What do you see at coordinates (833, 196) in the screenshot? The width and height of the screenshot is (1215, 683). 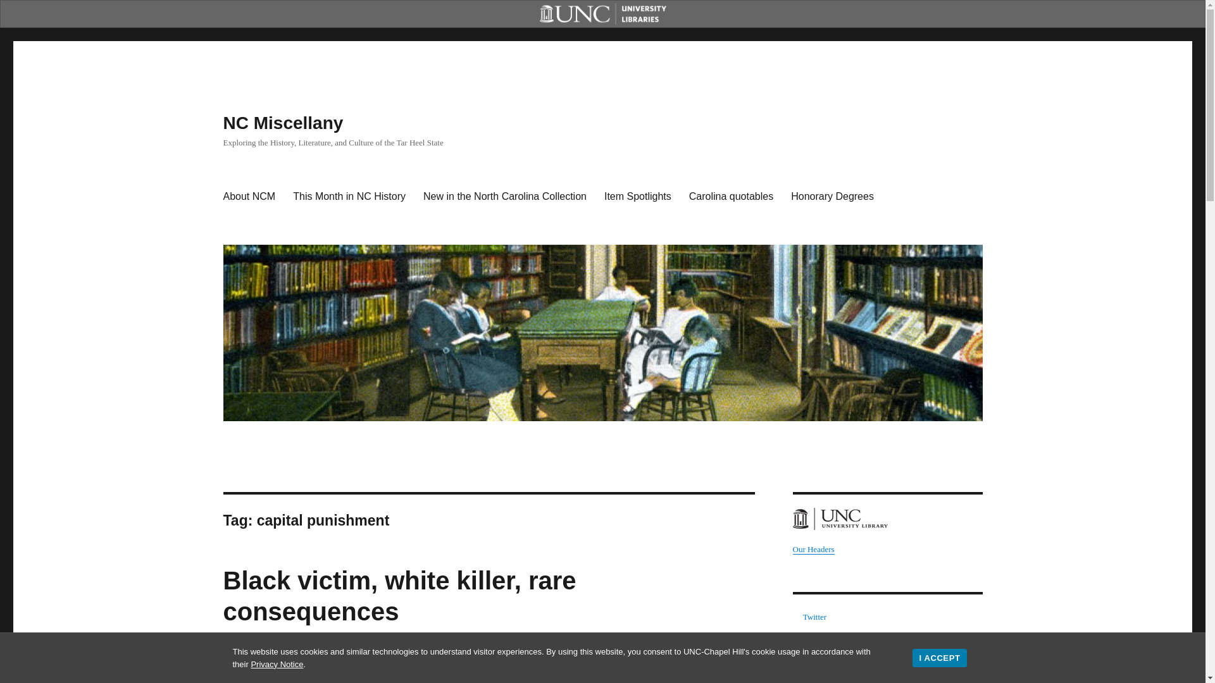 I see `Honorary Degrees` at bounding box center [833, 196].